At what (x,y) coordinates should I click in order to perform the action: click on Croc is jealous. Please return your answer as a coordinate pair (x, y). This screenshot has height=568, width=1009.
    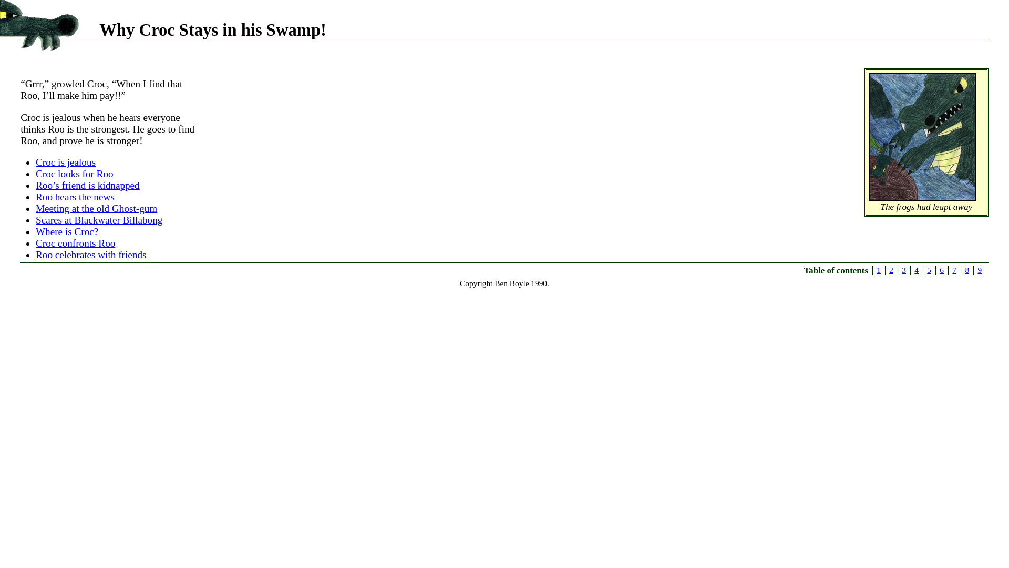
    Looking at the image, I should click on (66, 162).